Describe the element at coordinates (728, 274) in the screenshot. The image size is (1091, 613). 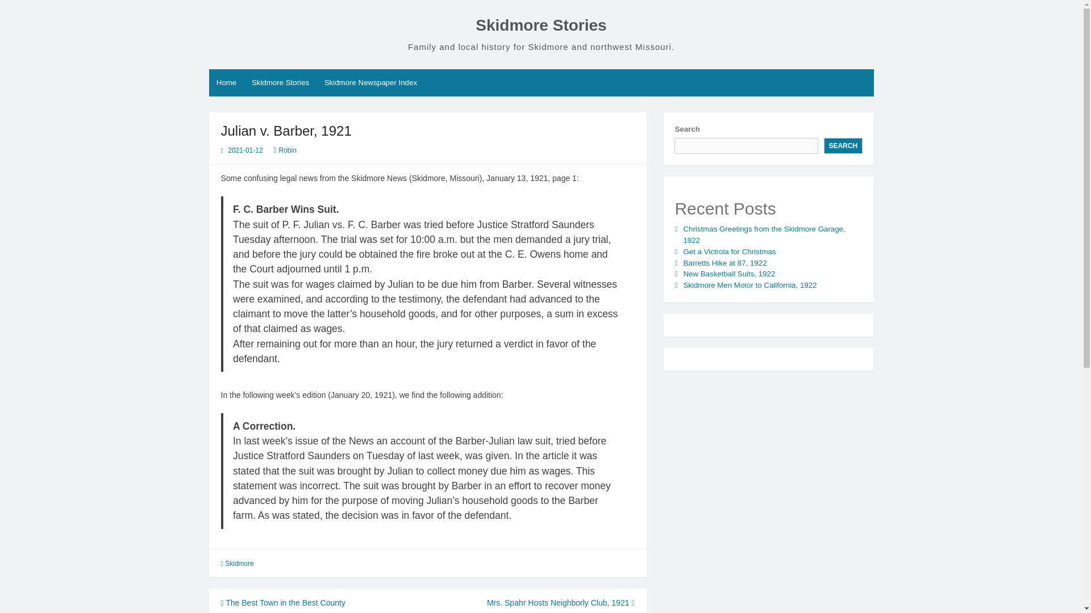
I see `New Basketball Suits, 1922` at that location.